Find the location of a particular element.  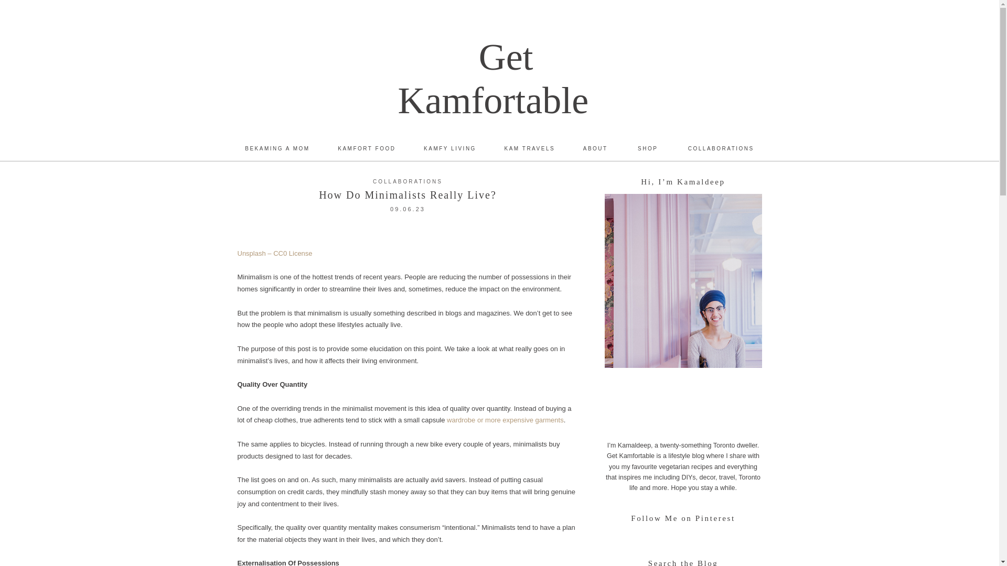

Search the Blog is located at coordinates (51, 9).